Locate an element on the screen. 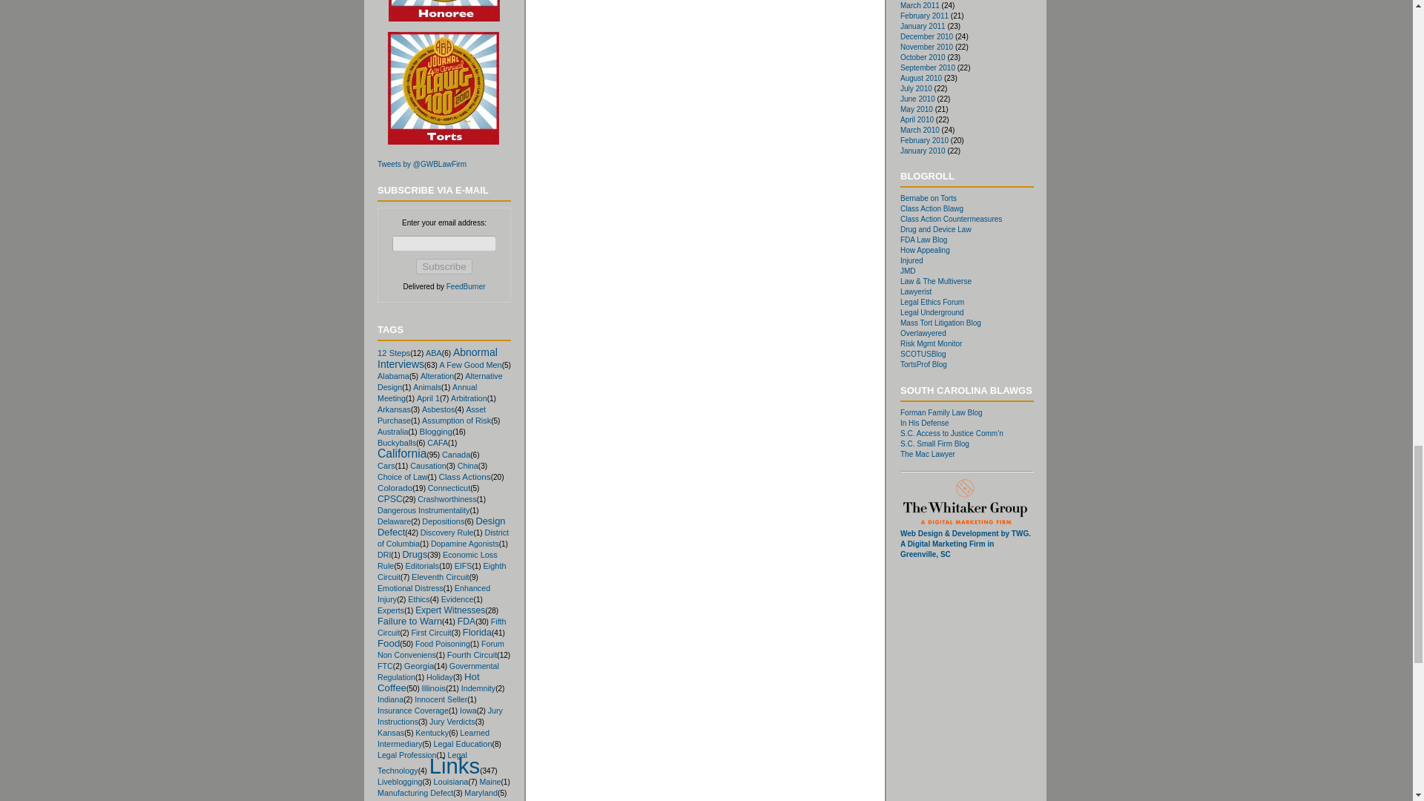 This screenshot has height=801, width=1424. 1 is located at coordinates (392, 431).